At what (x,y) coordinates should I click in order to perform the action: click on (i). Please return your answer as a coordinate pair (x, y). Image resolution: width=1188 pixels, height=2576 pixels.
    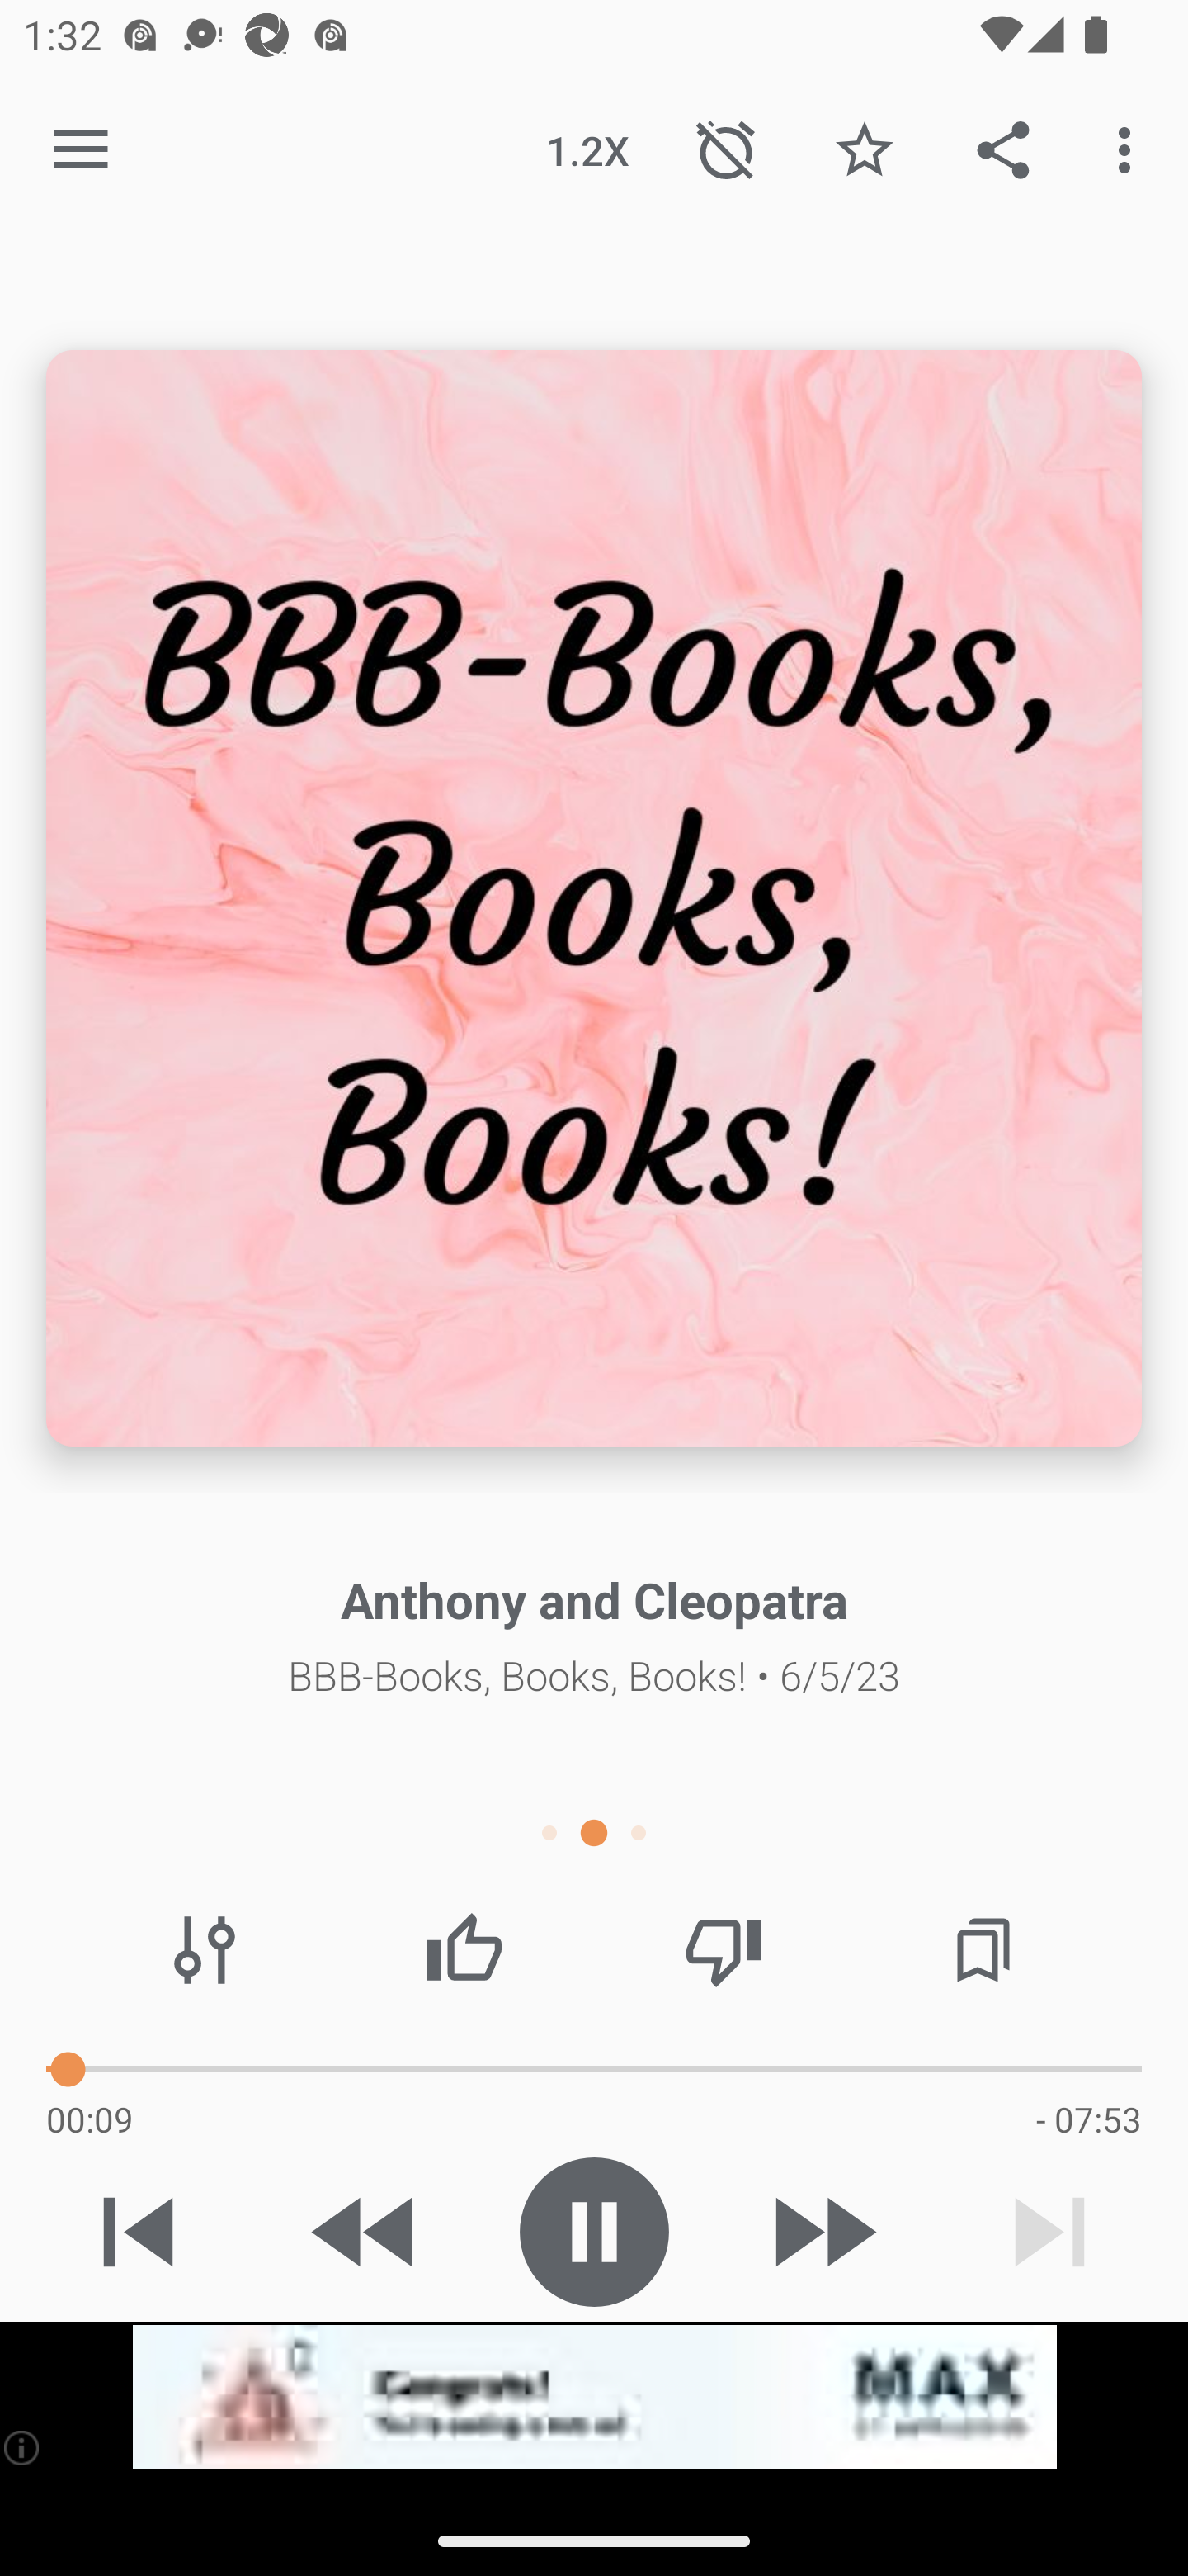
    Looking at the image, I should click on (23, 2447).